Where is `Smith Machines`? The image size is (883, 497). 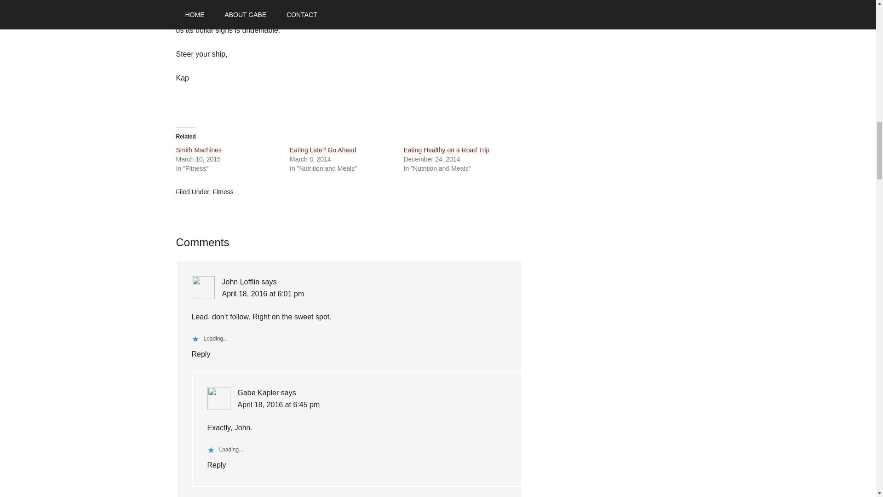
Smith Machines is located at coordinates (199, 150).